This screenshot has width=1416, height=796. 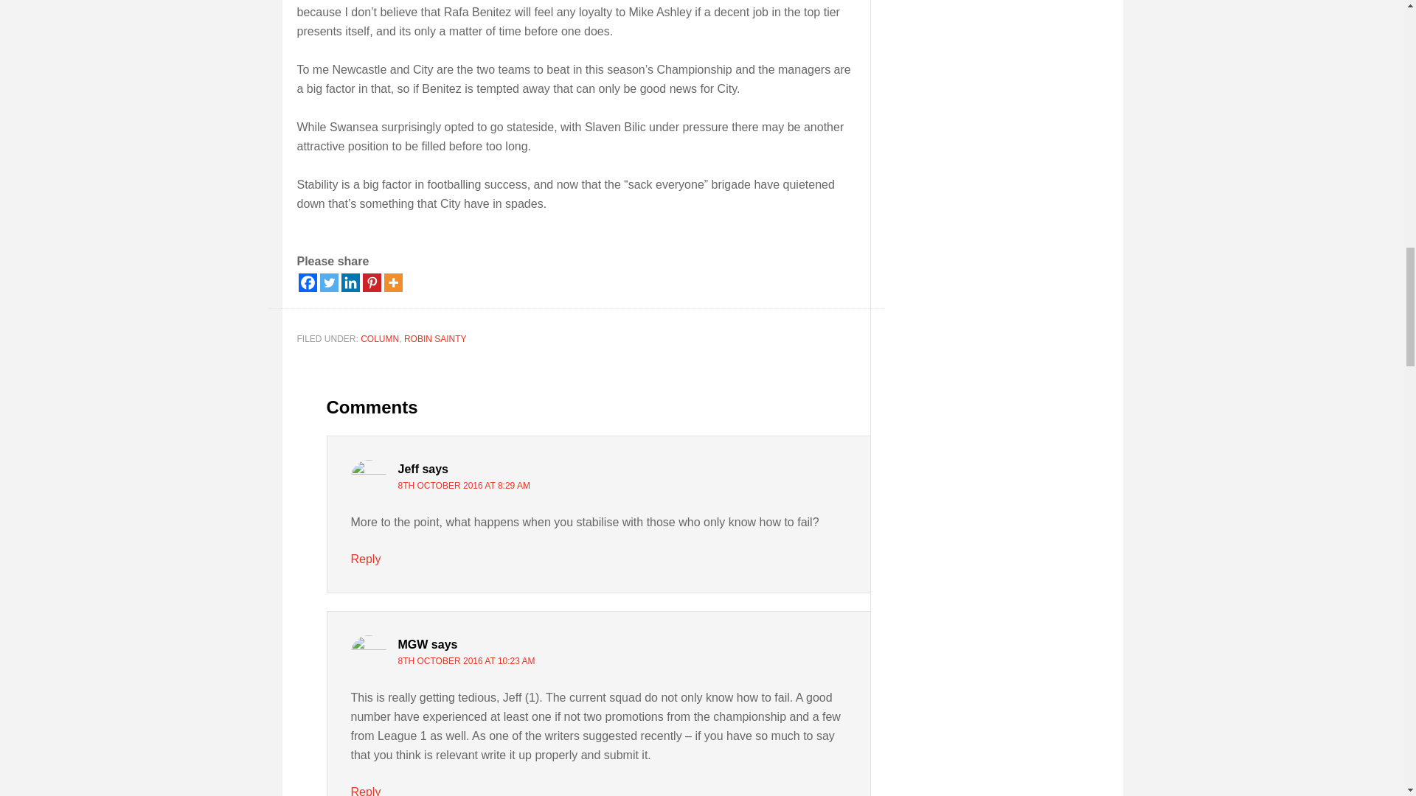 I want to click on Pinterest, so click(x=372, y=283).